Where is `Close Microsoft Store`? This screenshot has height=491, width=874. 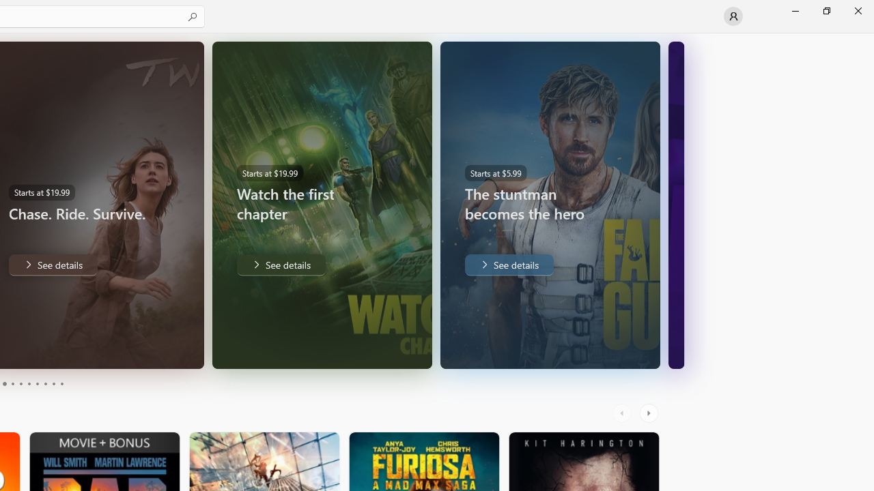
Close Microsoft Store is located at coordinates (858, 11).